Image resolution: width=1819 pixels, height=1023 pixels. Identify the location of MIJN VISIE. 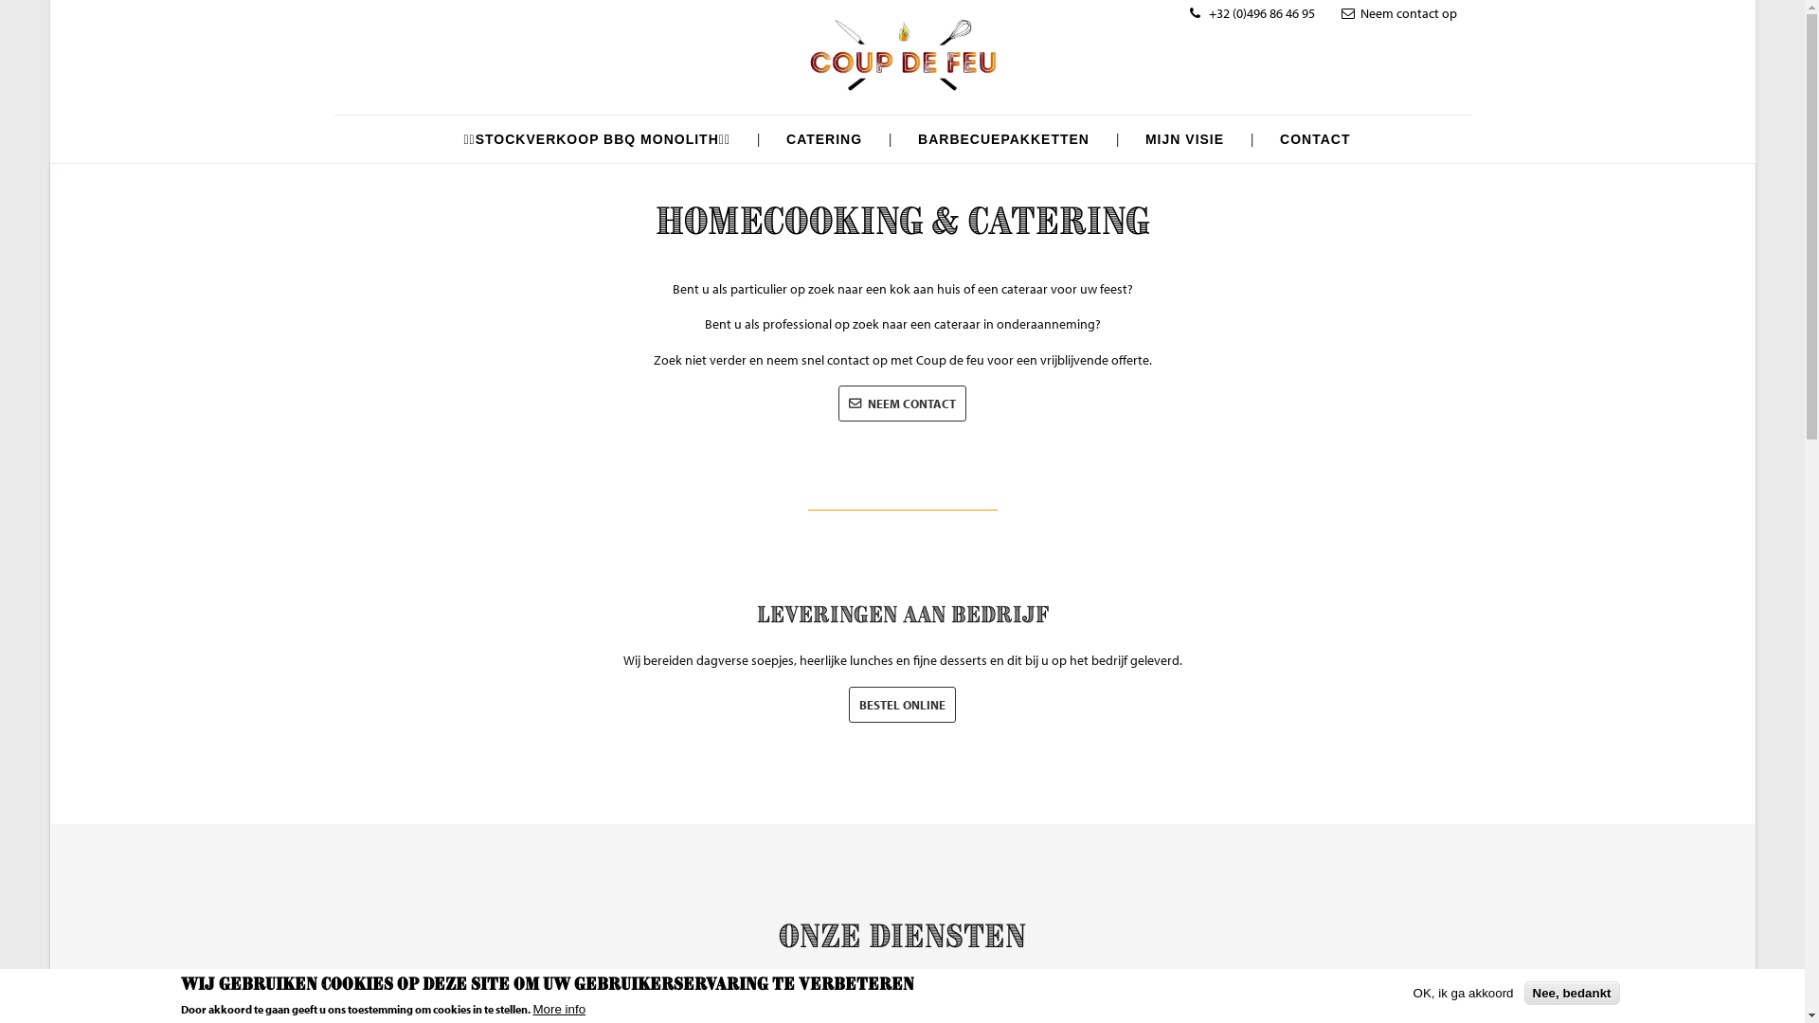
(1184, 139).